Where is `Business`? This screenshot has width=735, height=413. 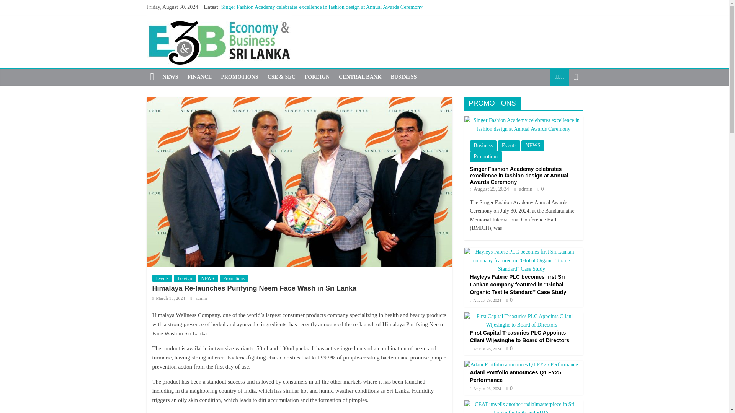
Business is located at coordinates (483, 146).